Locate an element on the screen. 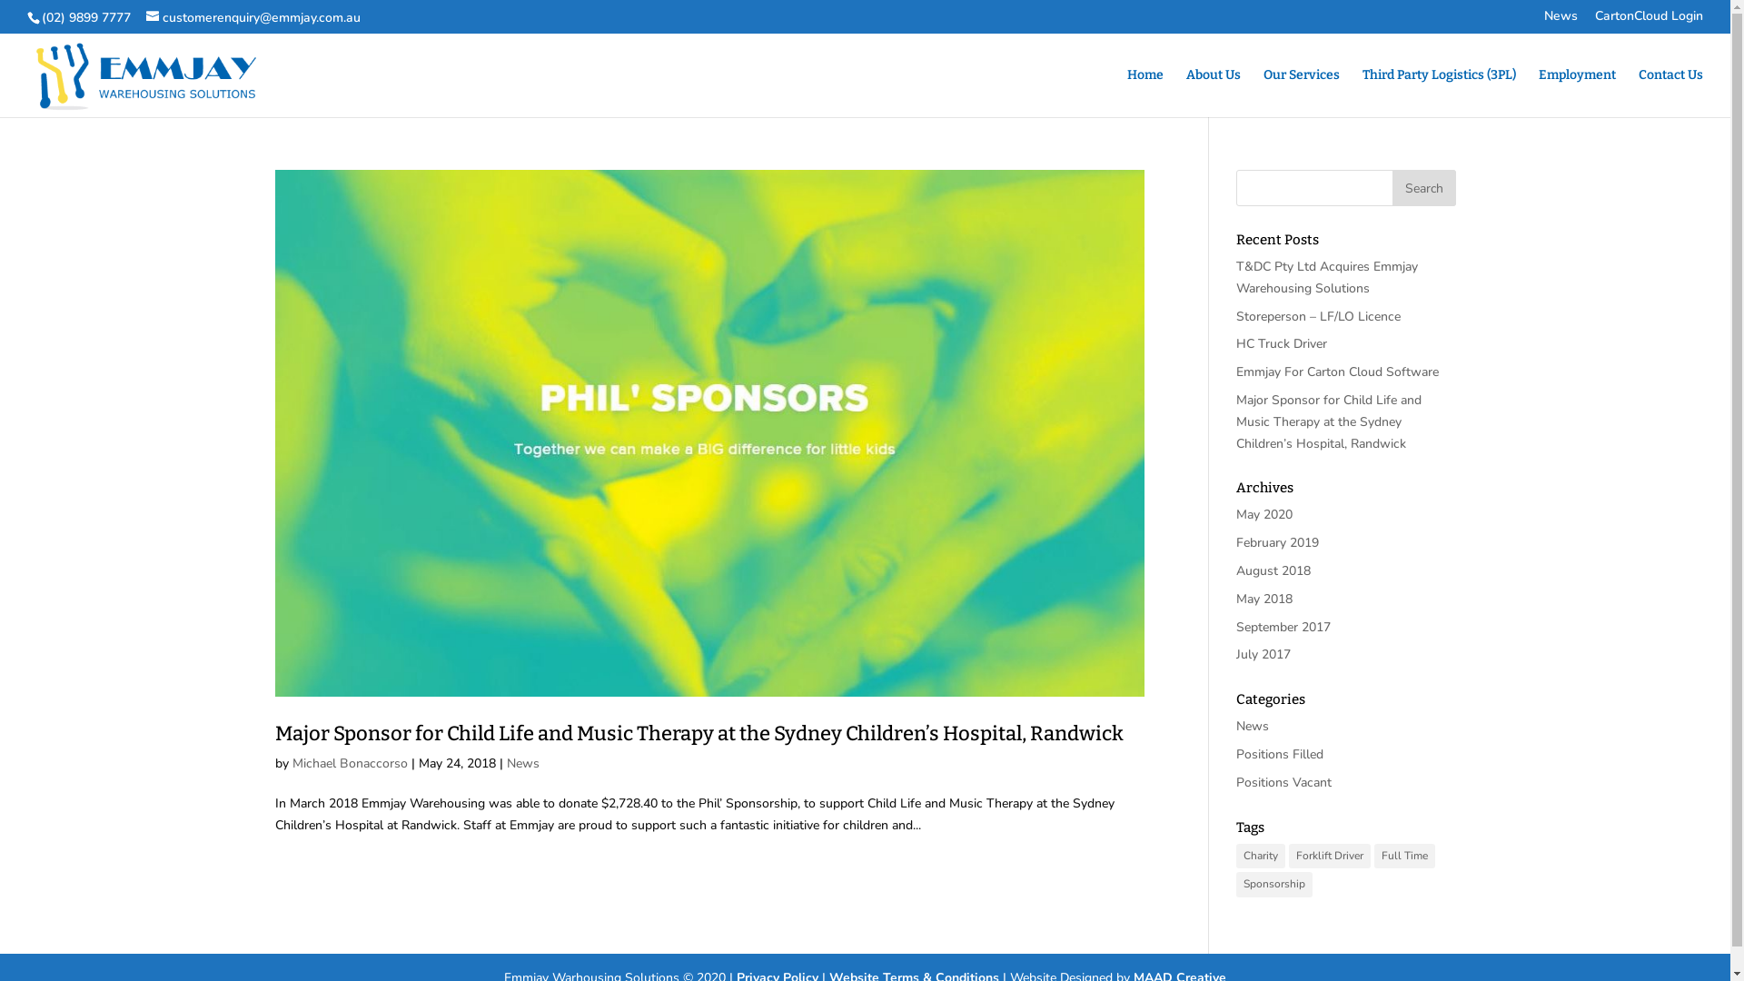 This screenshot has width=1744, height=981. Contact Us is located at coordinates (1671, 93).